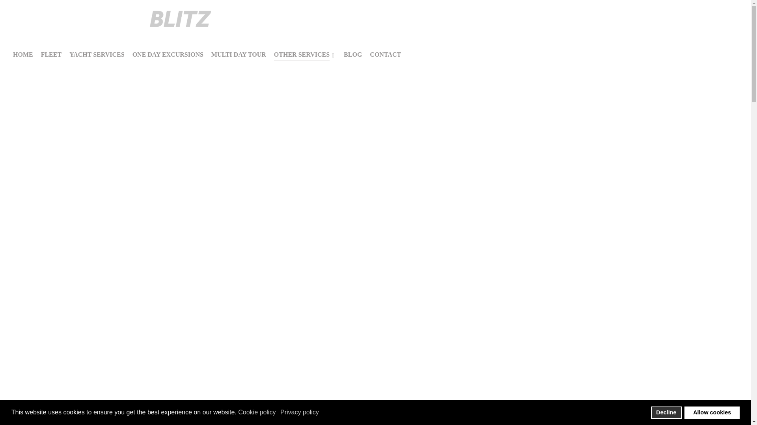 This screenshot has width=757, height=425. Describe the element at coordinates (305, 55) in the screenshot. I see `OTHER SERVICES` at that location.